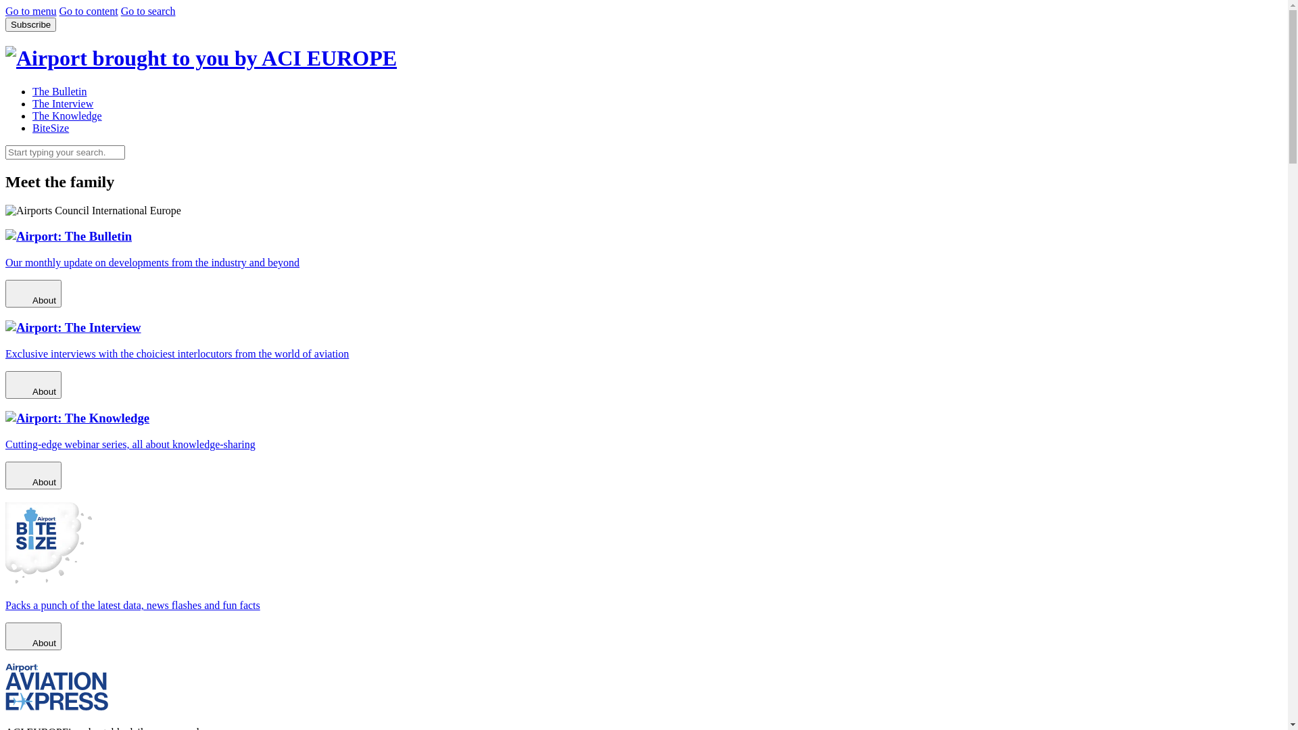 Image resolution: width=1298 pixels, height=730 pixels. Describe the element at coordinates (34, 476) in the screenshot. I see `About` at that location.